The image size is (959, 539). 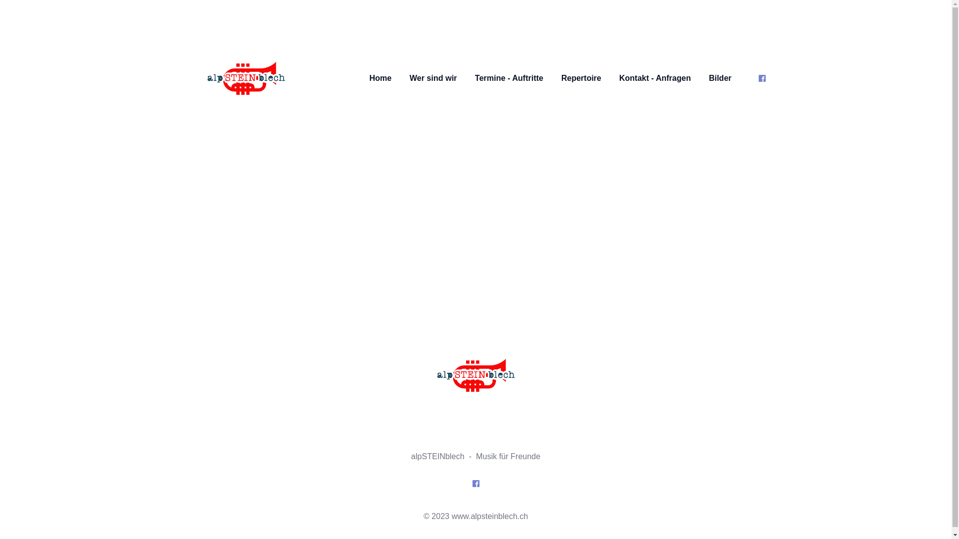 What do you see at coordinates (581, 78) in the screenshot?
I see `Repertoire` at bounding box center [581, 78].